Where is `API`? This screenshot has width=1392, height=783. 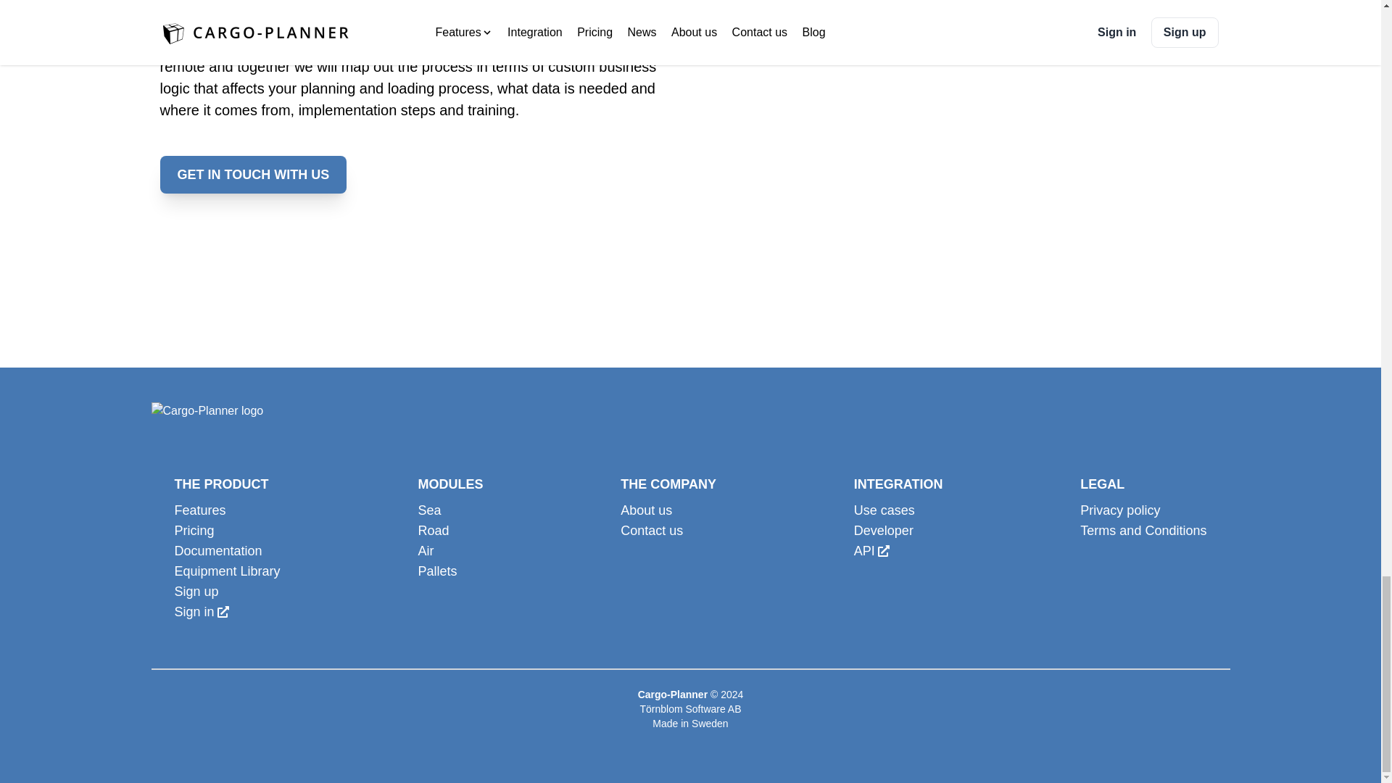
API is located at coordinates (899, 551).